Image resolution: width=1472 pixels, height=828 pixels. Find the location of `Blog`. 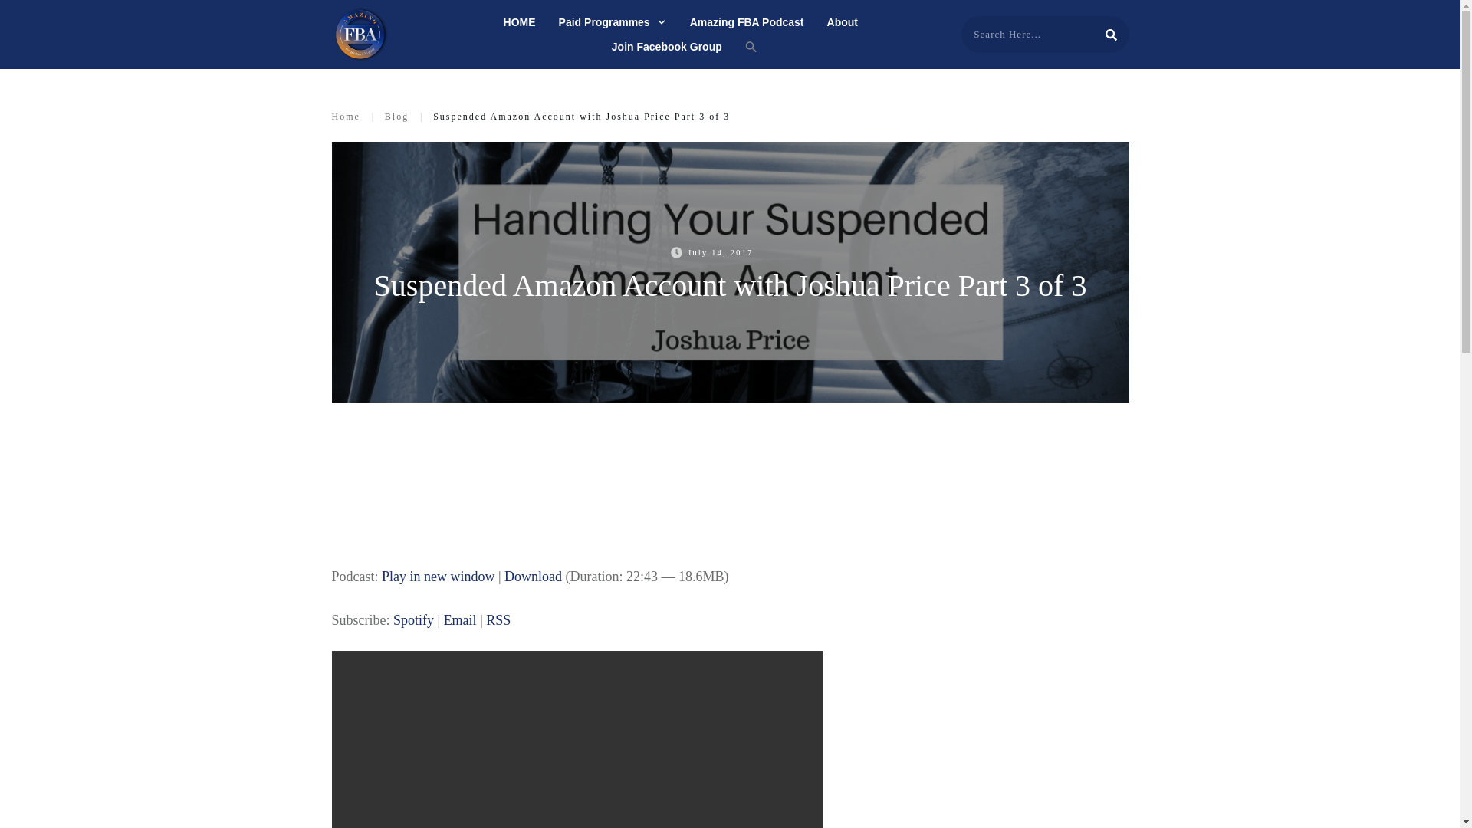

Blog is located at coordinates (396, 117).